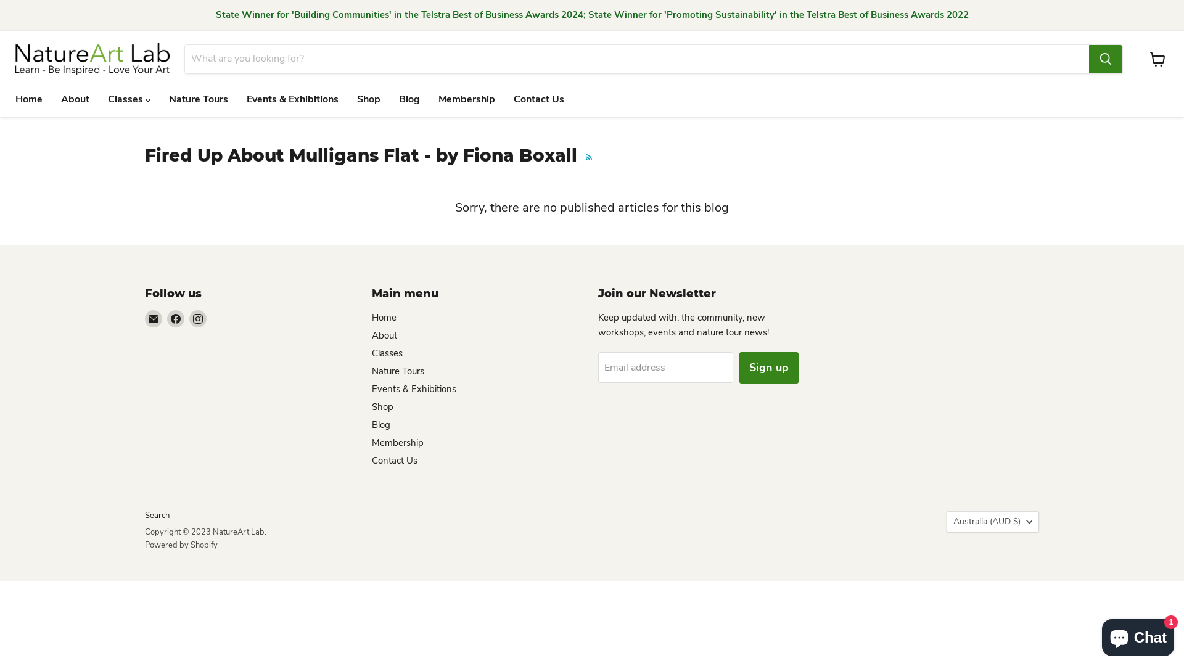 This screenshot has height=666, width=1184. Describe the element at coordinates (176, 319) in the screenshot. I see `Find us on Facebook` at that location.